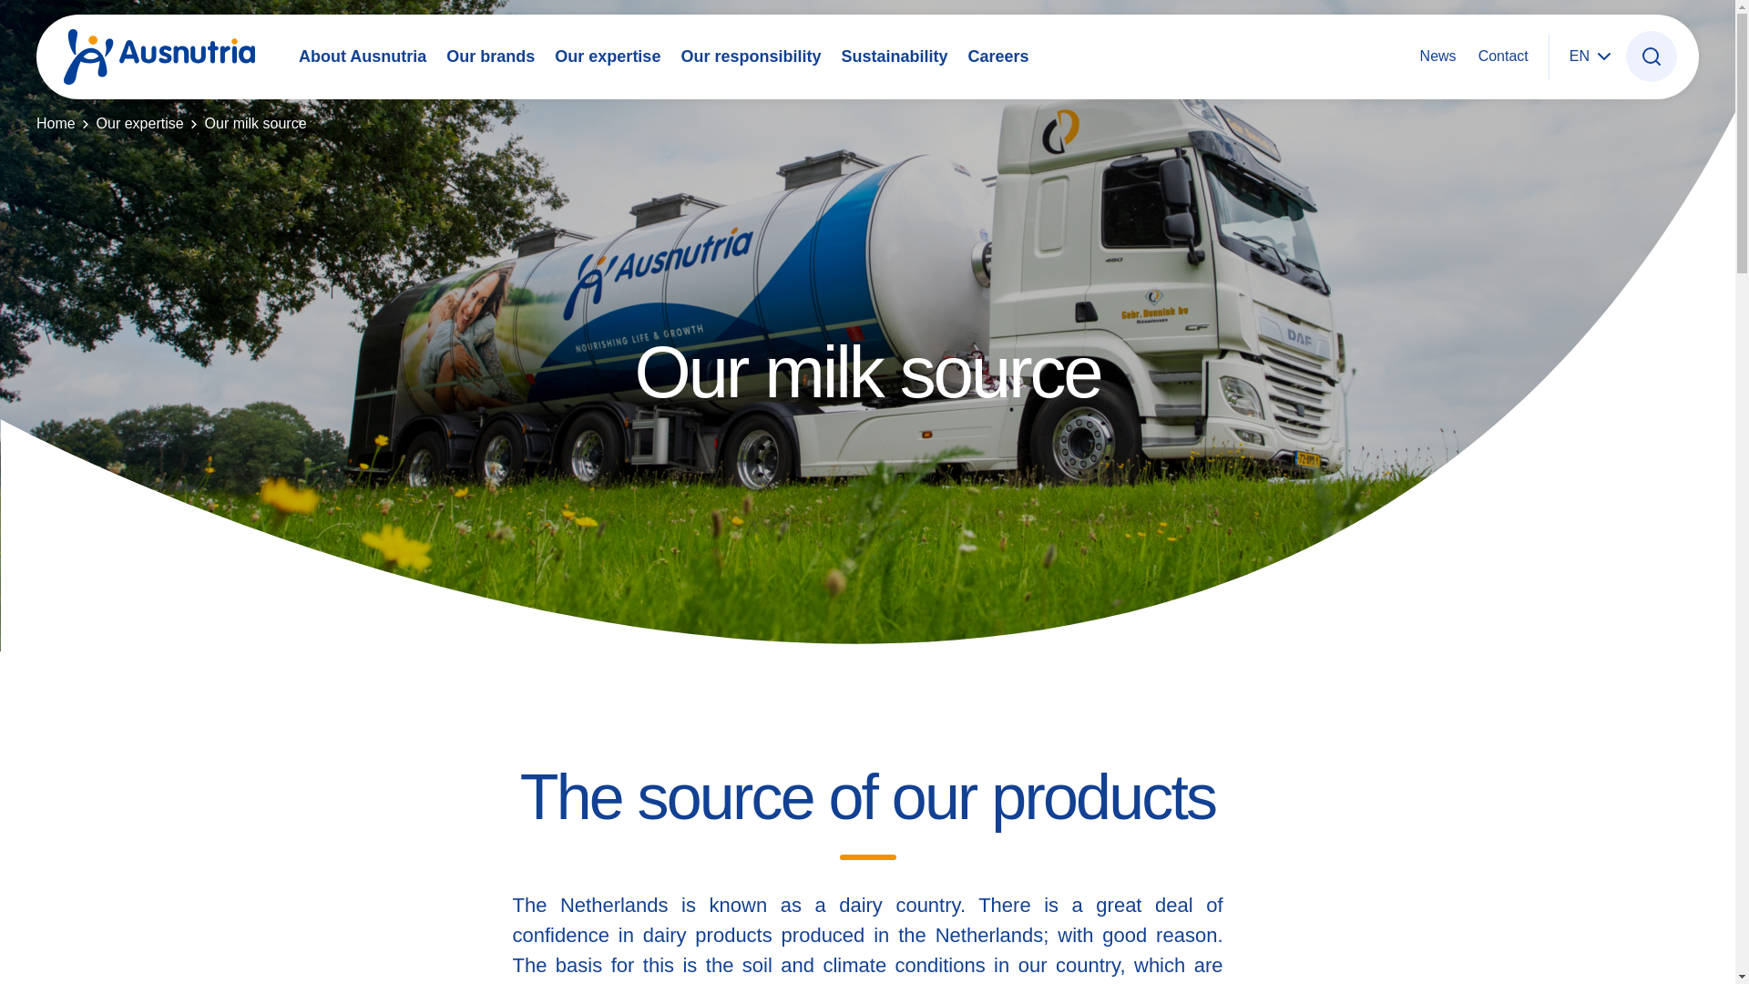 The height and width of the screenshot is (984, 1749). Describe the element at coordinates (607, 56) in the screenshot. I see `Our expertise` at that location.